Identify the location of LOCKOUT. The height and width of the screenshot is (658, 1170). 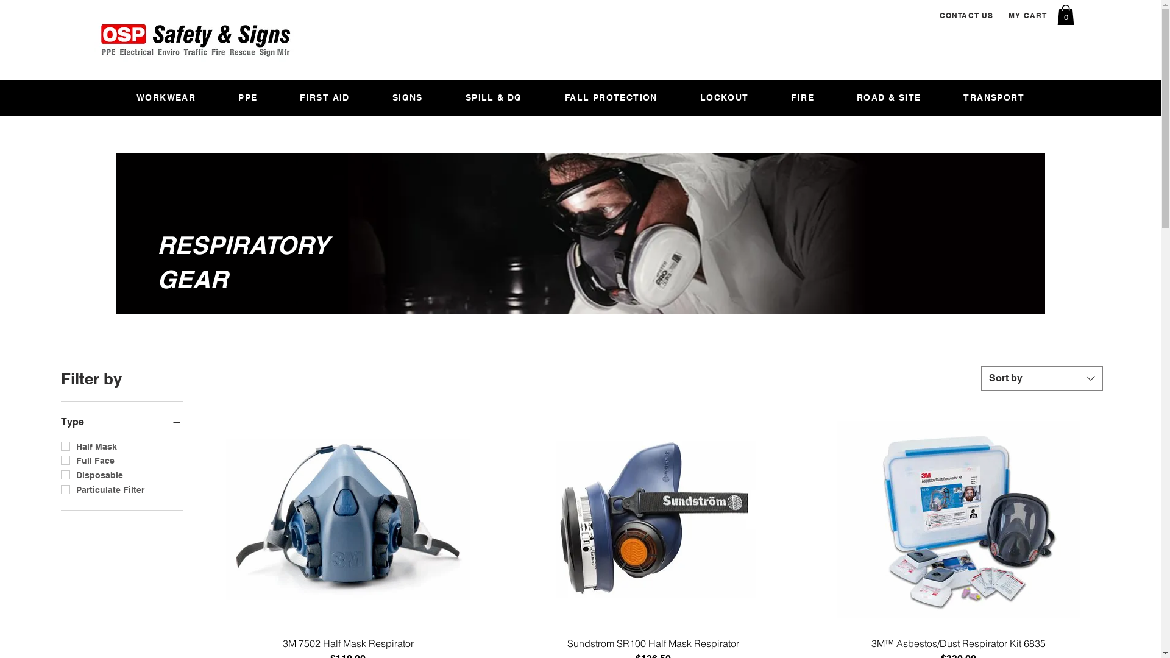
(725, 97).